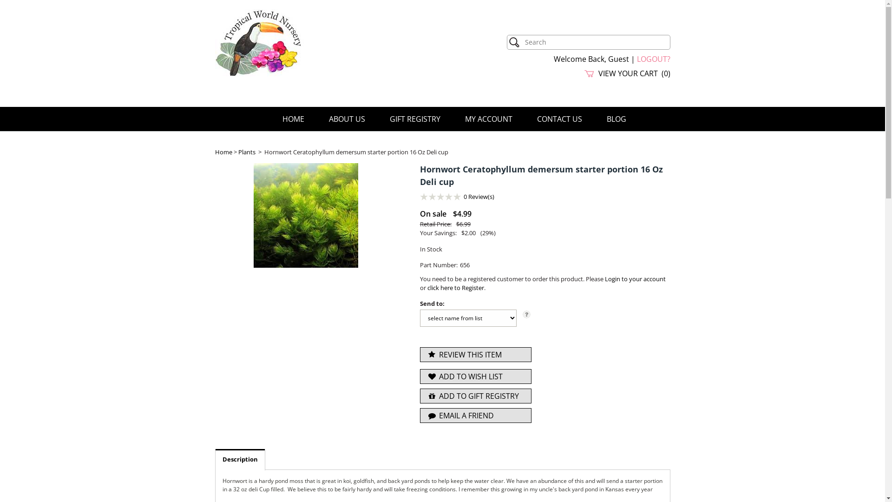  I want to click on CONTACT US, so click(559, 119).